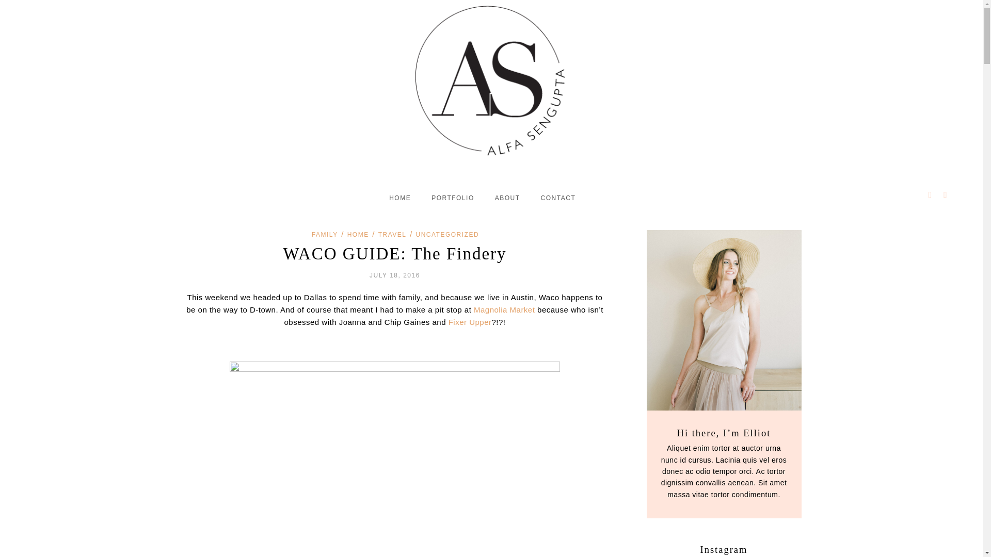  Describe the element at coordinates (325, 235) in the screenshot. I see `FAMILY` at that location.